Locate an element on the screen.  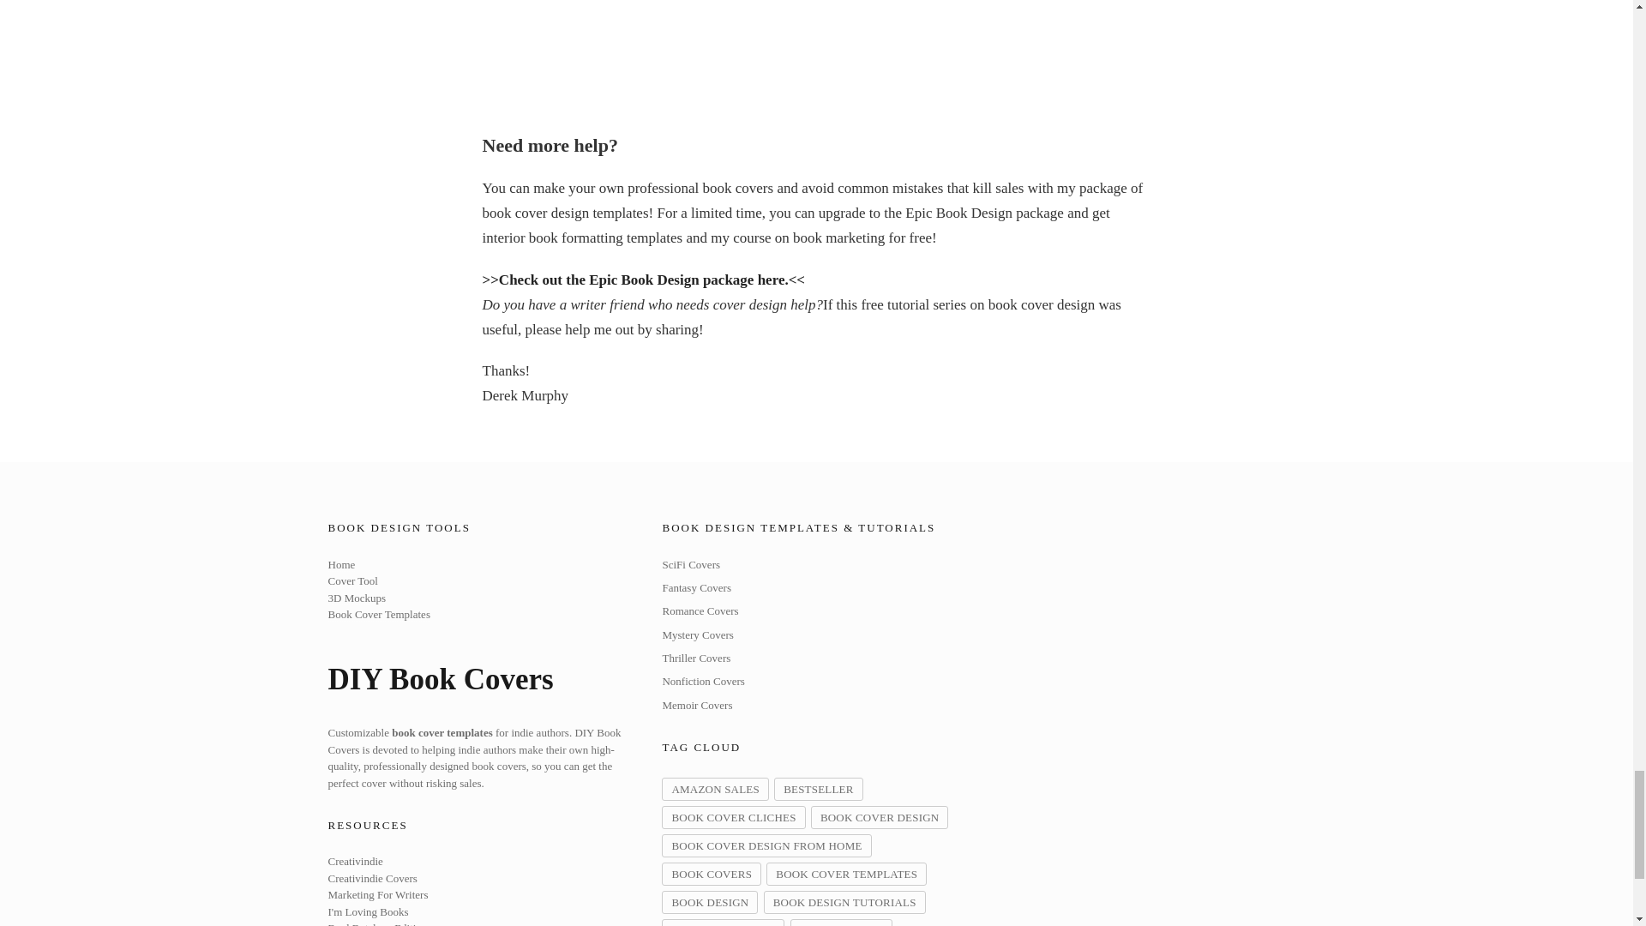
Book Cover Templates is located at coordinates (379, 614).